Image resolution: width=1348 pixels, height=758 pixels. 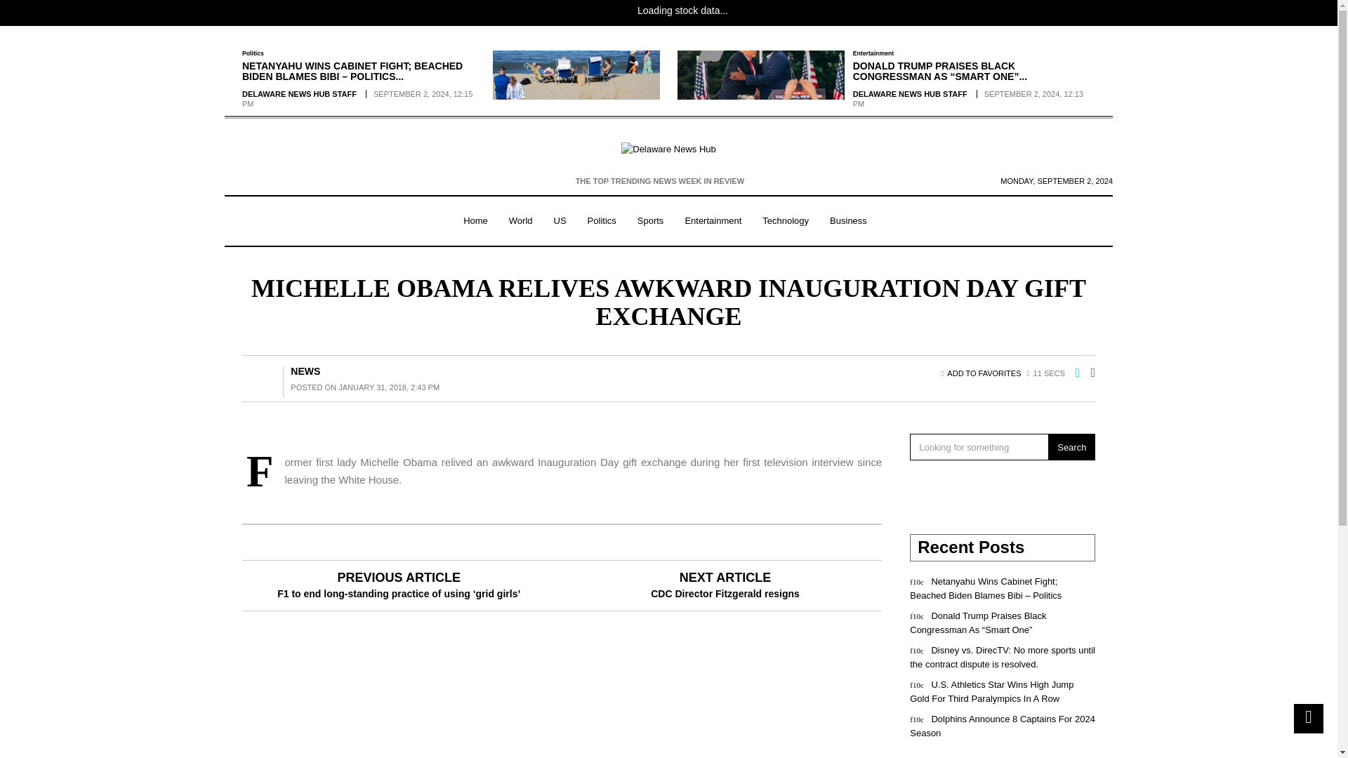 What do you see at coordinates (910, 94) in the screenshot?
I see `DELAWARE NEWS HUB STAFF` at bounding box center [910, 94].